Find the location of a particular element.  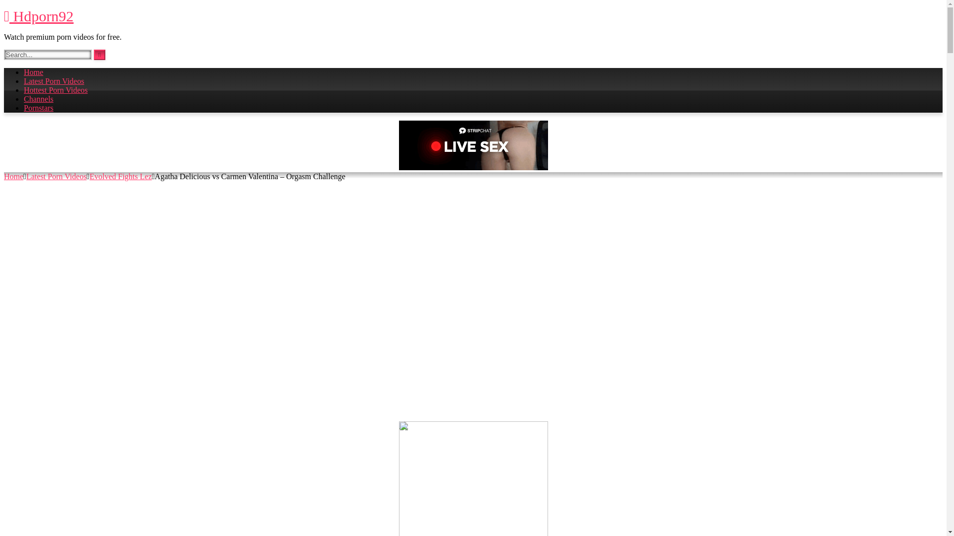

Evolved Fights Lez is located at coordinates (120, 176).